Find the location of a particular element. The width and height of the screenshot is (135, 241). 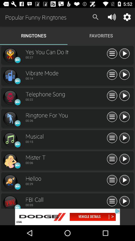

select icon is located at coordinates (10, 202).